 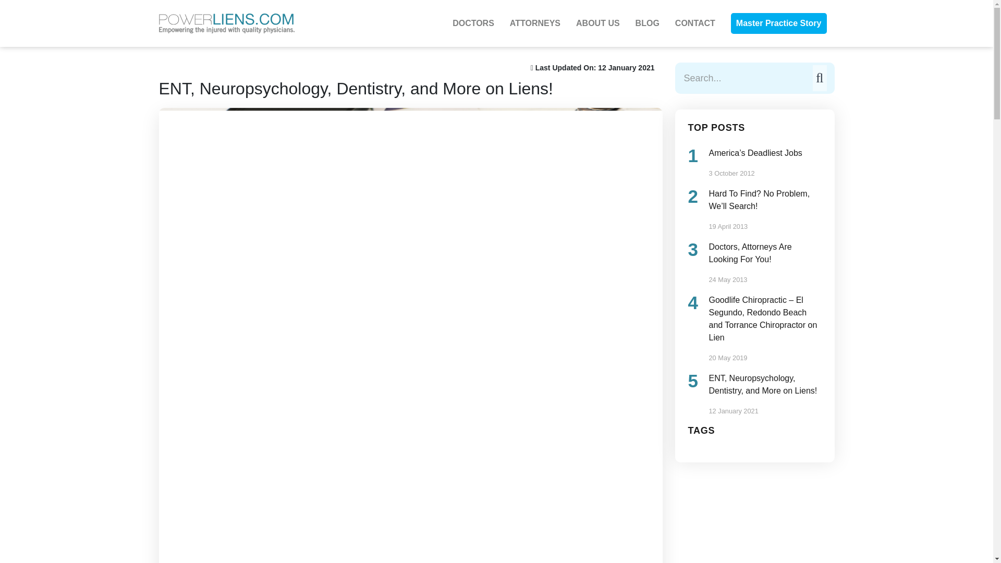 I want to click on DOCTORS, so click(x=473, y=23).